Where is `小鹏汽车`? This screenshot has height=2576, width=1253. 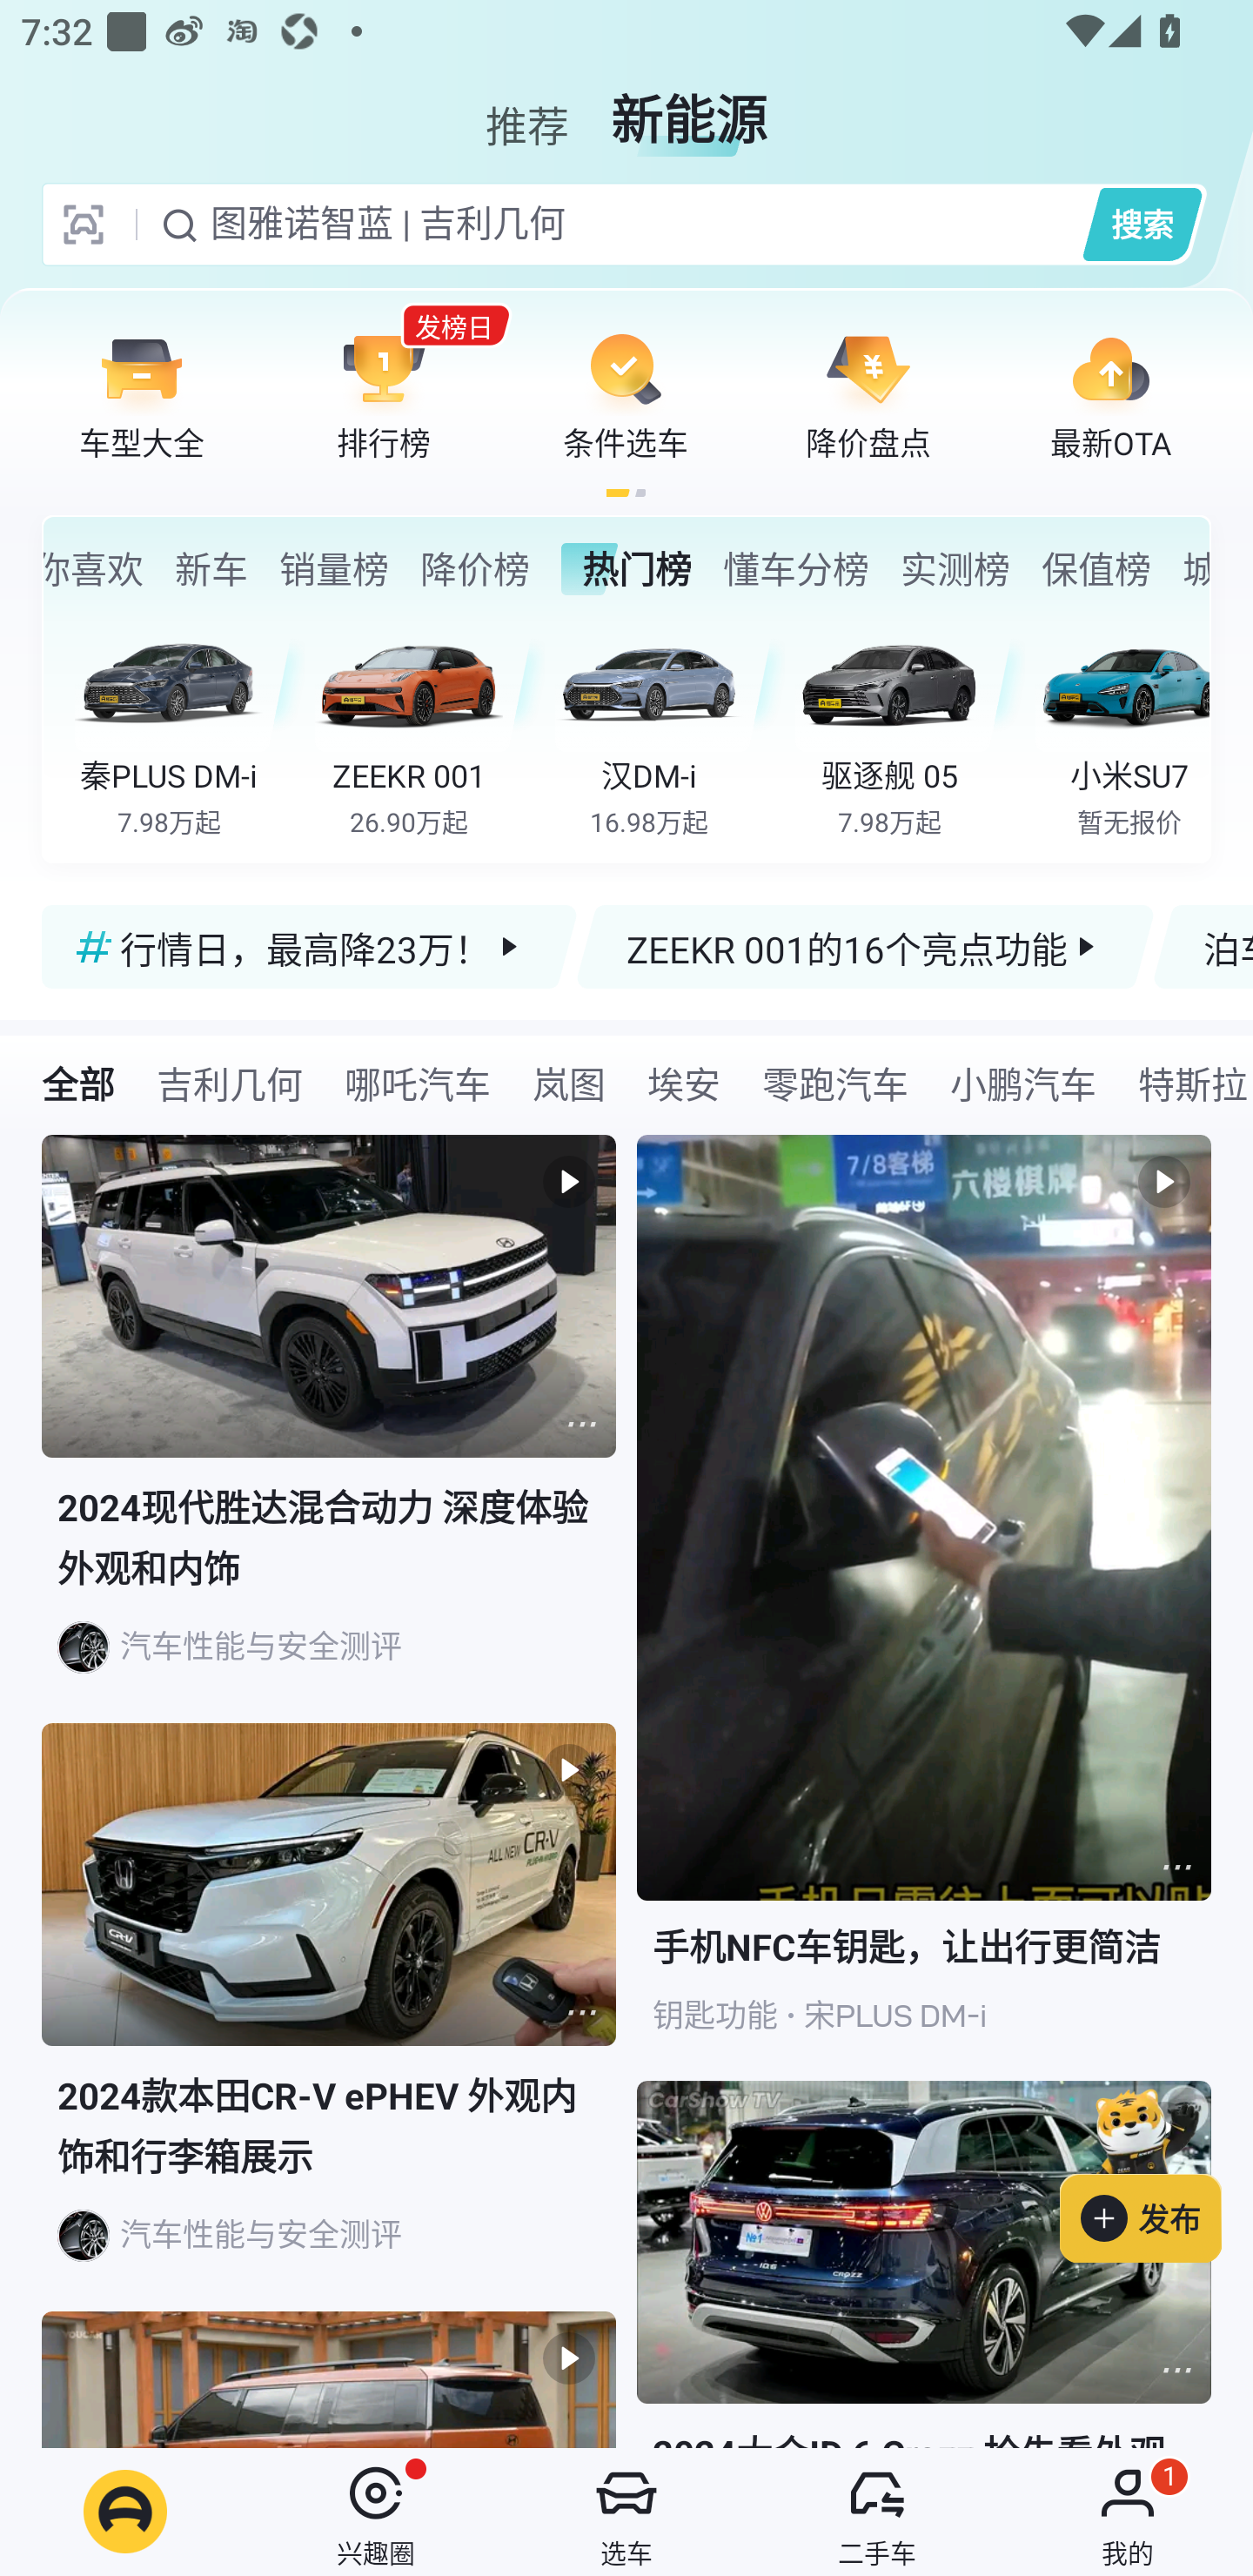
小鹏汽车 is located at coordinates (1023, 1083).